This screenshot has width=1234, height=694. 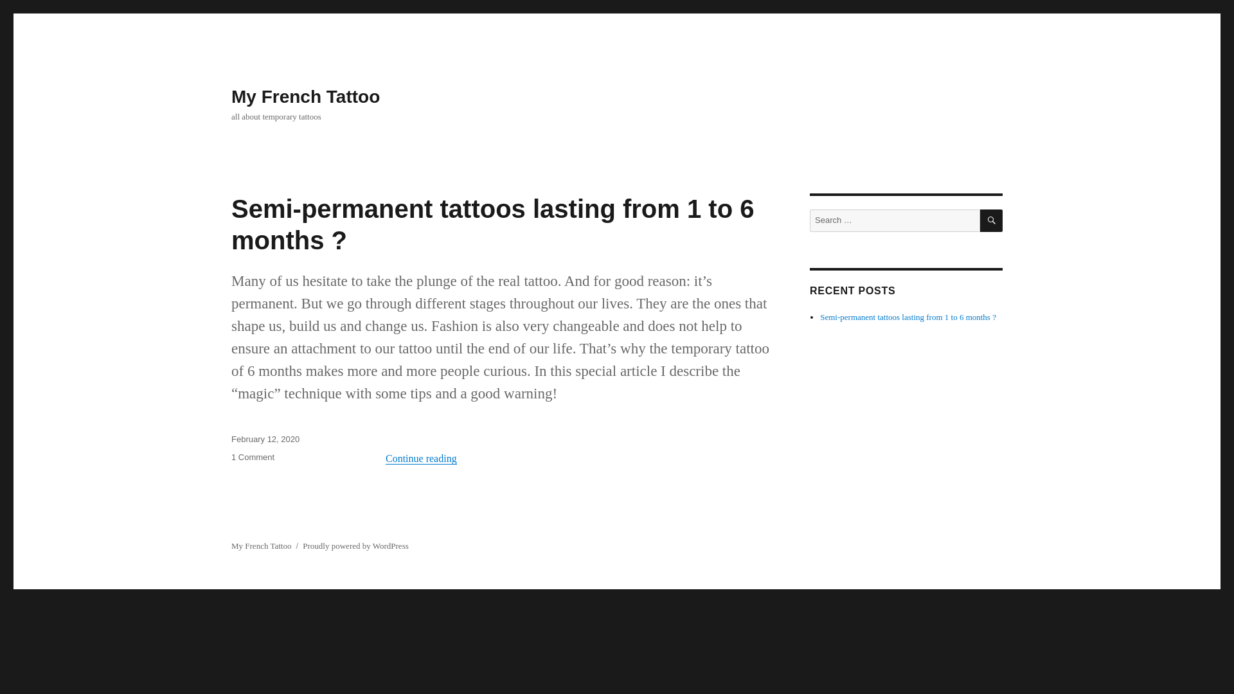 What do you see at coordinates (991, 220) in the screenshot?
I see `SEARCH` at bounding box center [991, 220].